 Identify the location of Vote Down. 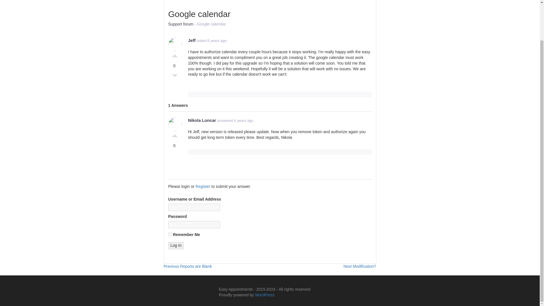
(175, 54).